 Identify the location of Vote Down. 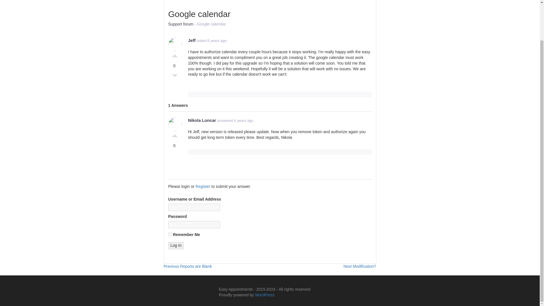
(175, 54).